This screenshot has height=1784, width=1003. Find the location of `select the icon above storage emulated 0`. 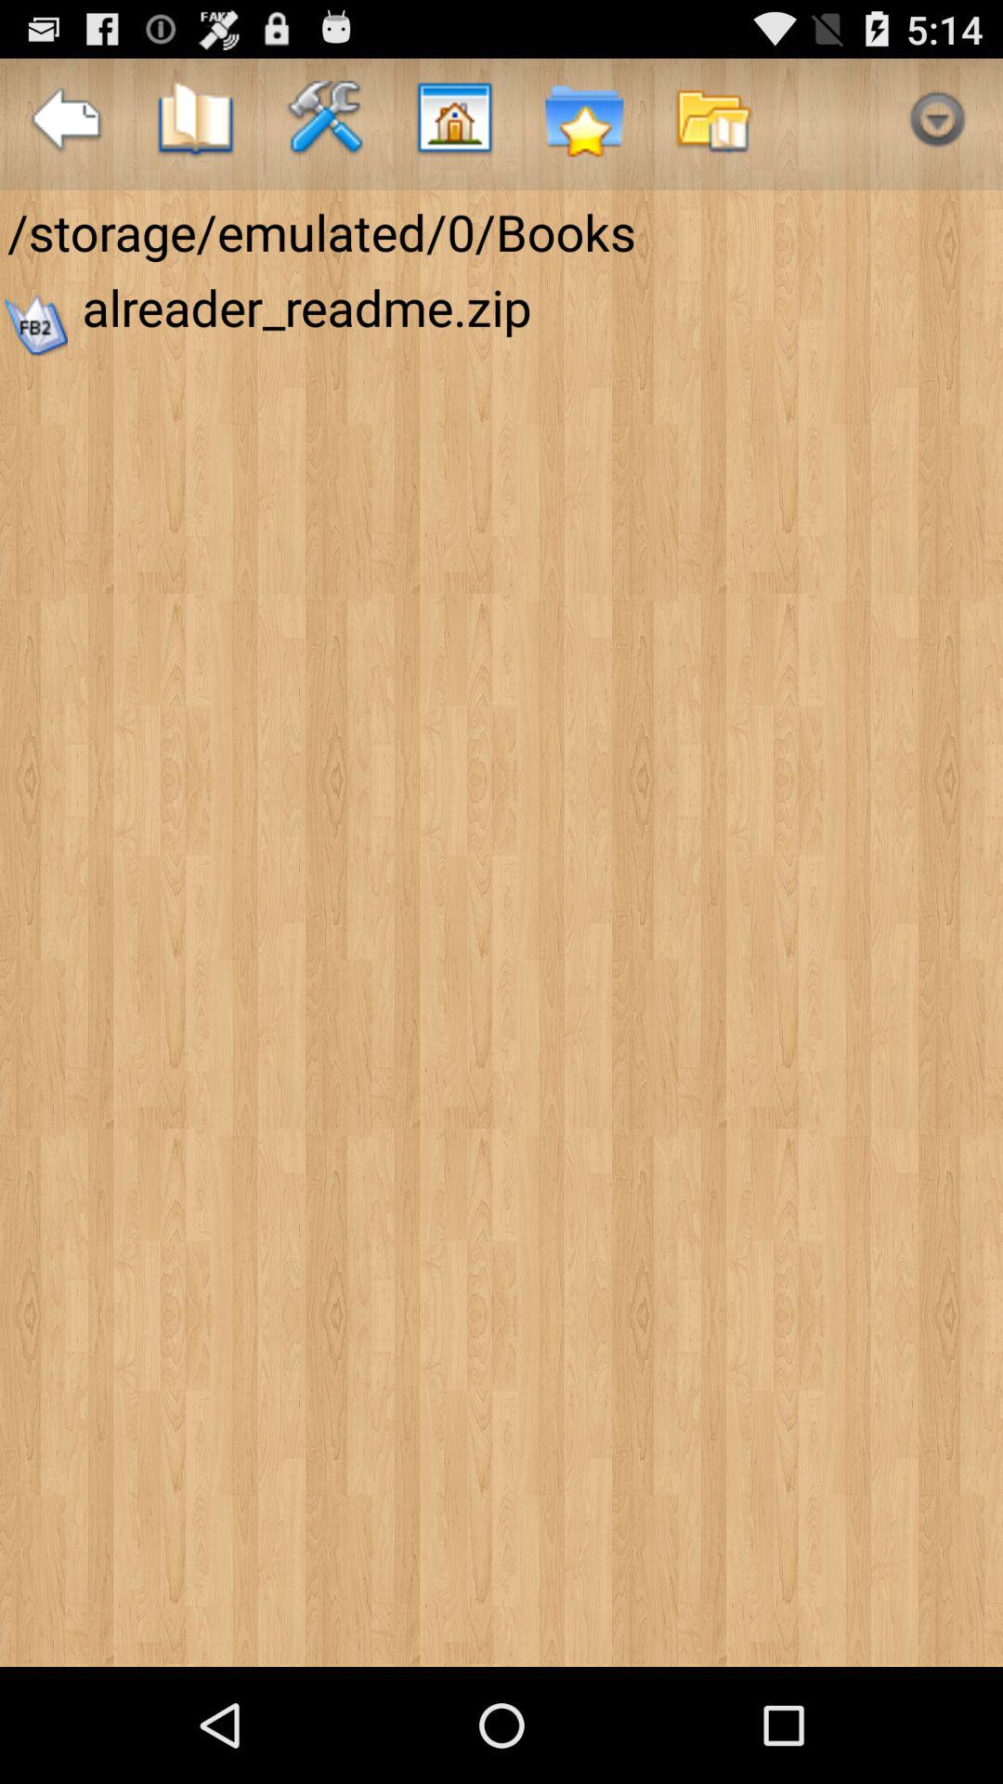

select the icon above storage emulated 0 is located at coordinates (583, 125).